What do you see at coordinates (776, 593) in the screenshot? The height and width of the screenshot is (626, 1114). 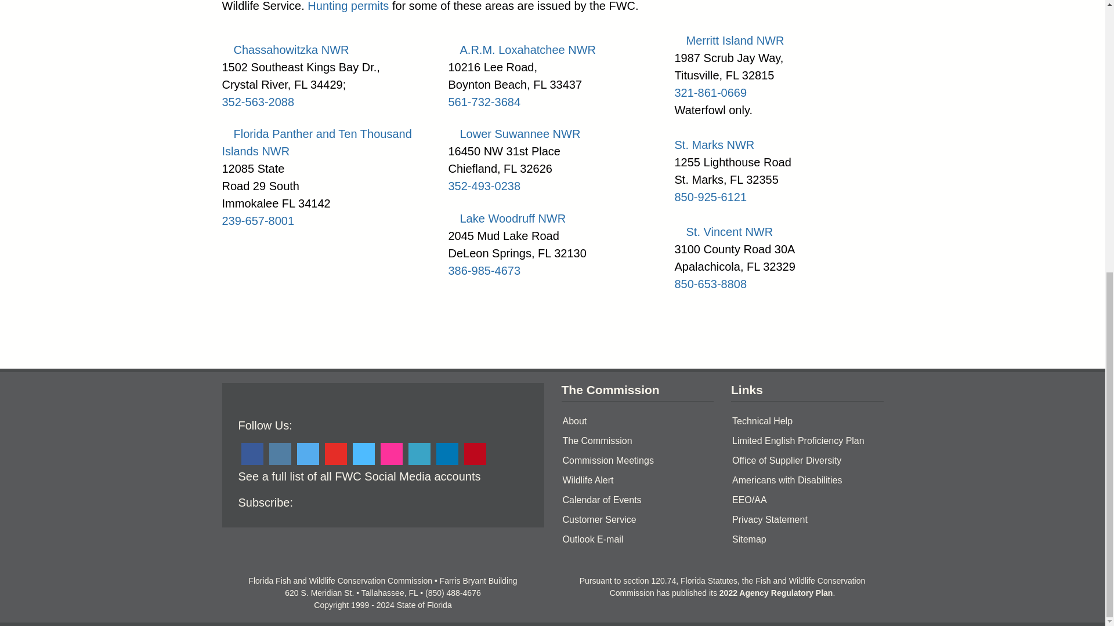 I see `2022 Regulatory Plan` at bounding box center [776, 593].